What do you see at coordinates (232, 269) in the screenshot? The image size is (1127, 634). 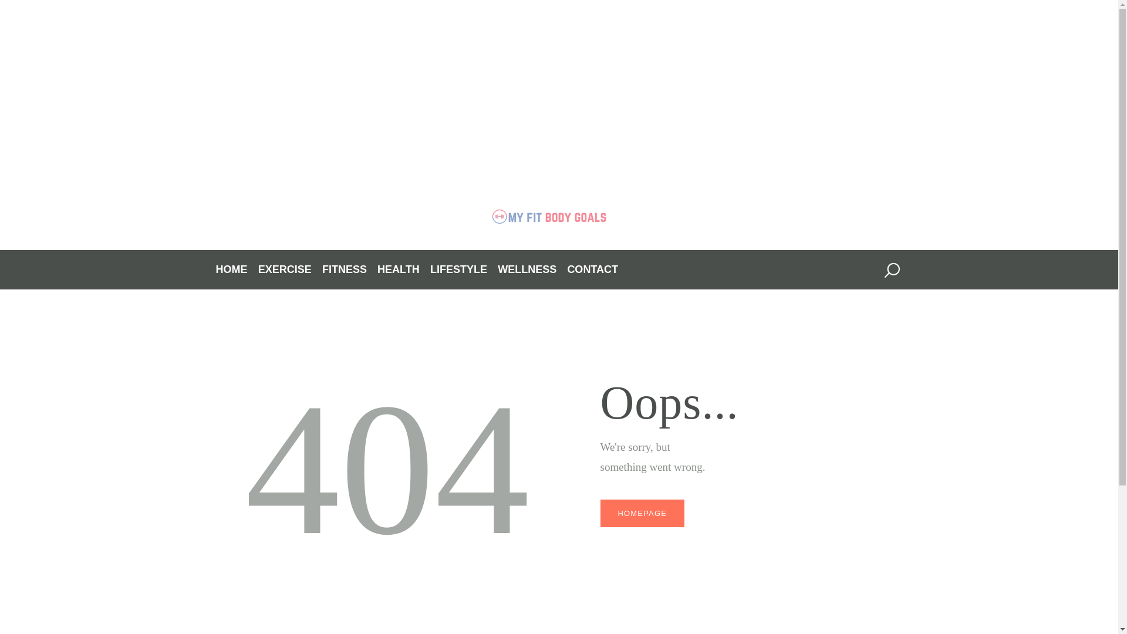 I see `HOME` at bounding box center [232, 269].